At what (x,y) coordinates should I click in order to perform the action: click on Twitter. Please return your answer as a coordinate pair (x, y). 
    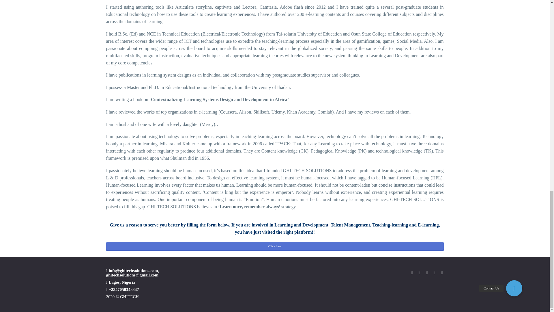
    Looking at the image, I should click on (427, 273).